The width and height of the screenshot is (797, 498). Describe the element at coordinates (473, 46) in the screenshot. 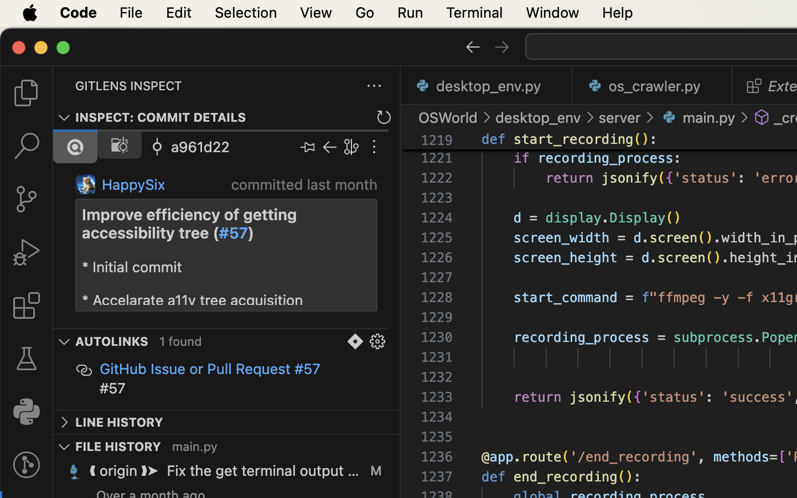

I see `` at that location.